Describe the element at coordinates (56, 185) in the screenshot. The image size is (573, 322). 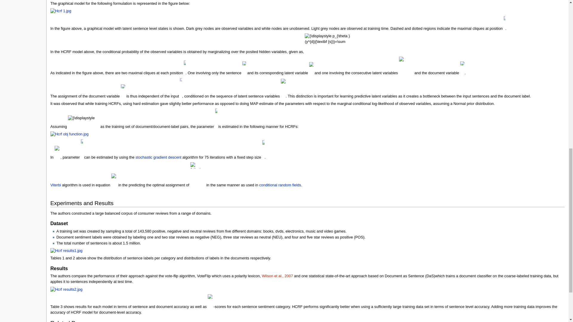
I see `Viterbi` at that location.